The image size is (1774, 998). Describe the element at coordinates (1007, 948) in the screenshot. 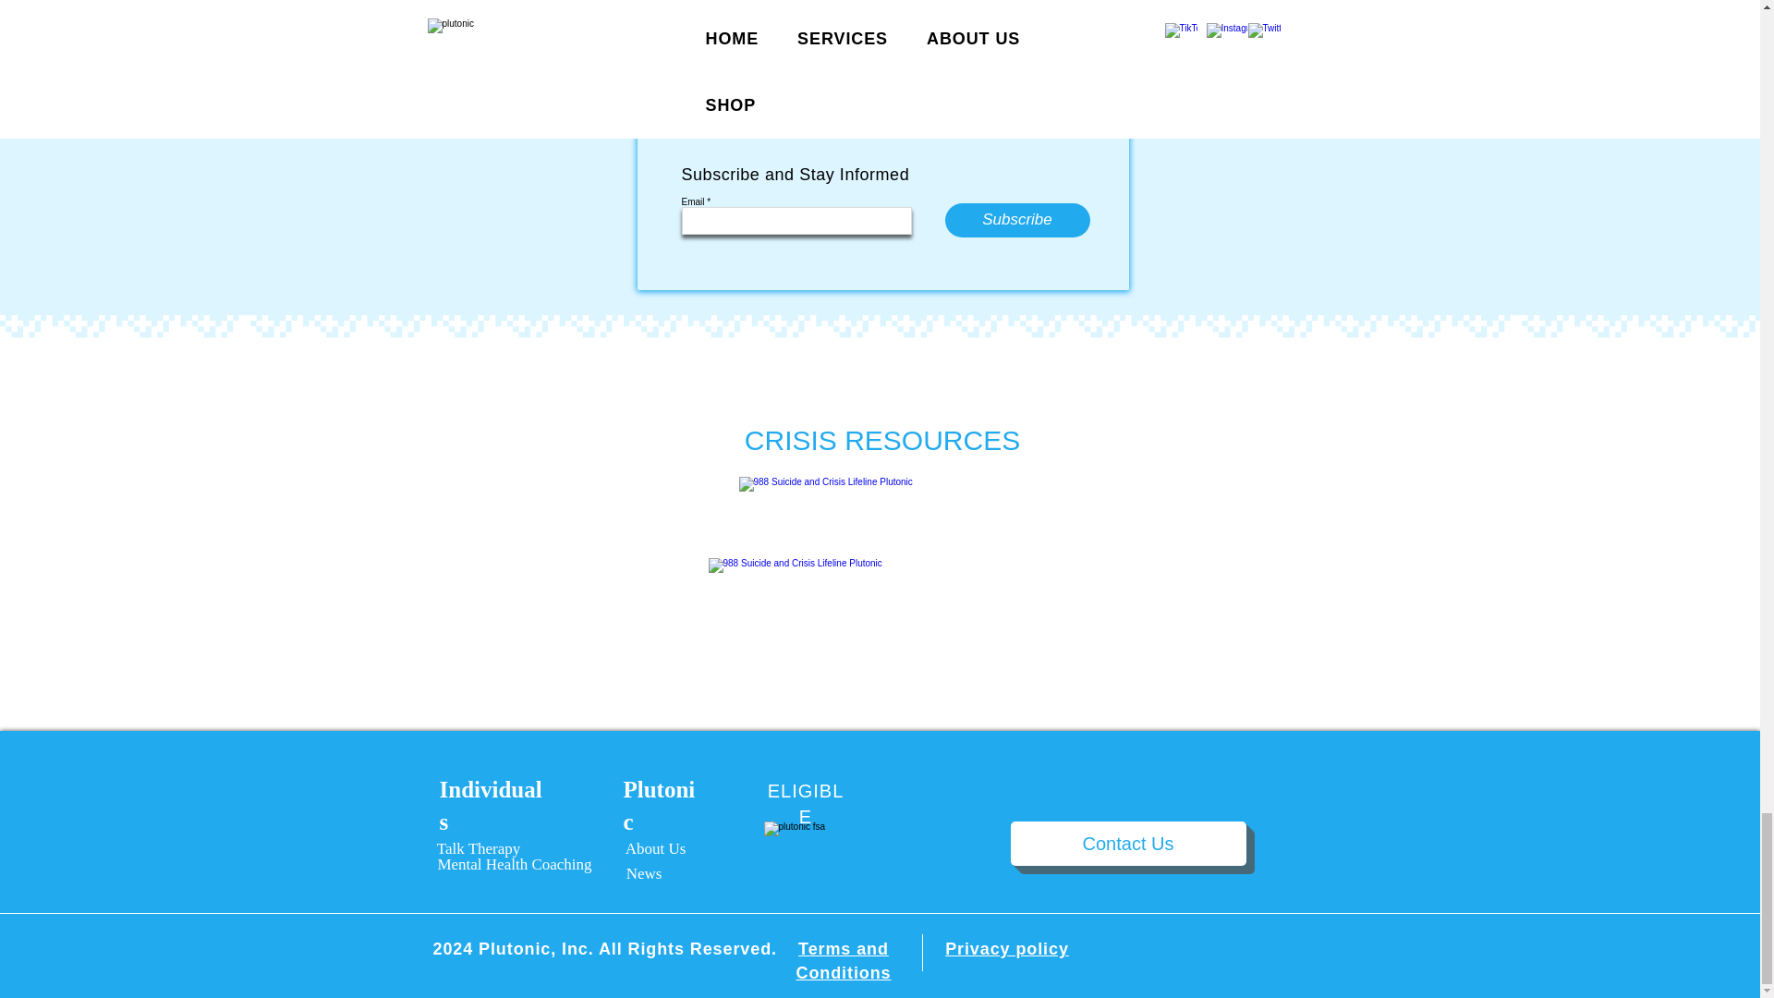

I see `Privacy policy` at that location.